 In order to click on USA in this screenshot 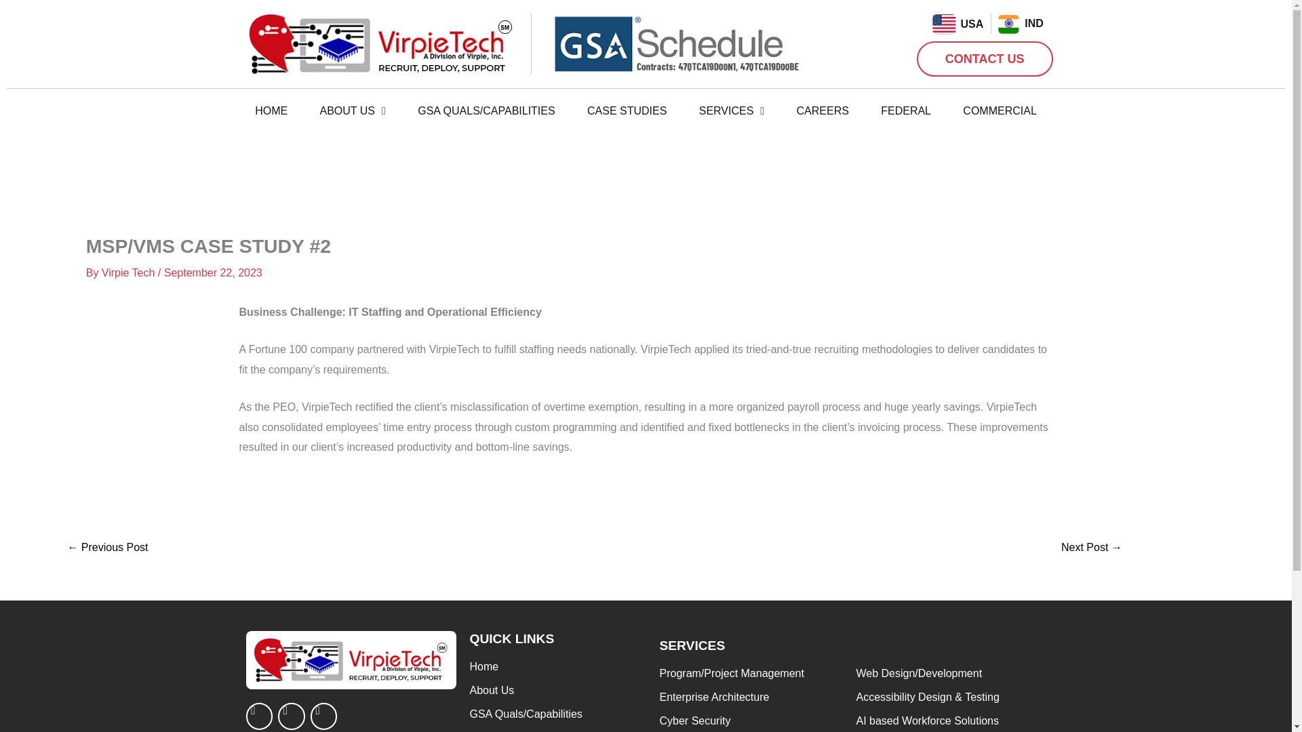, I will do `click(972, 24)`.